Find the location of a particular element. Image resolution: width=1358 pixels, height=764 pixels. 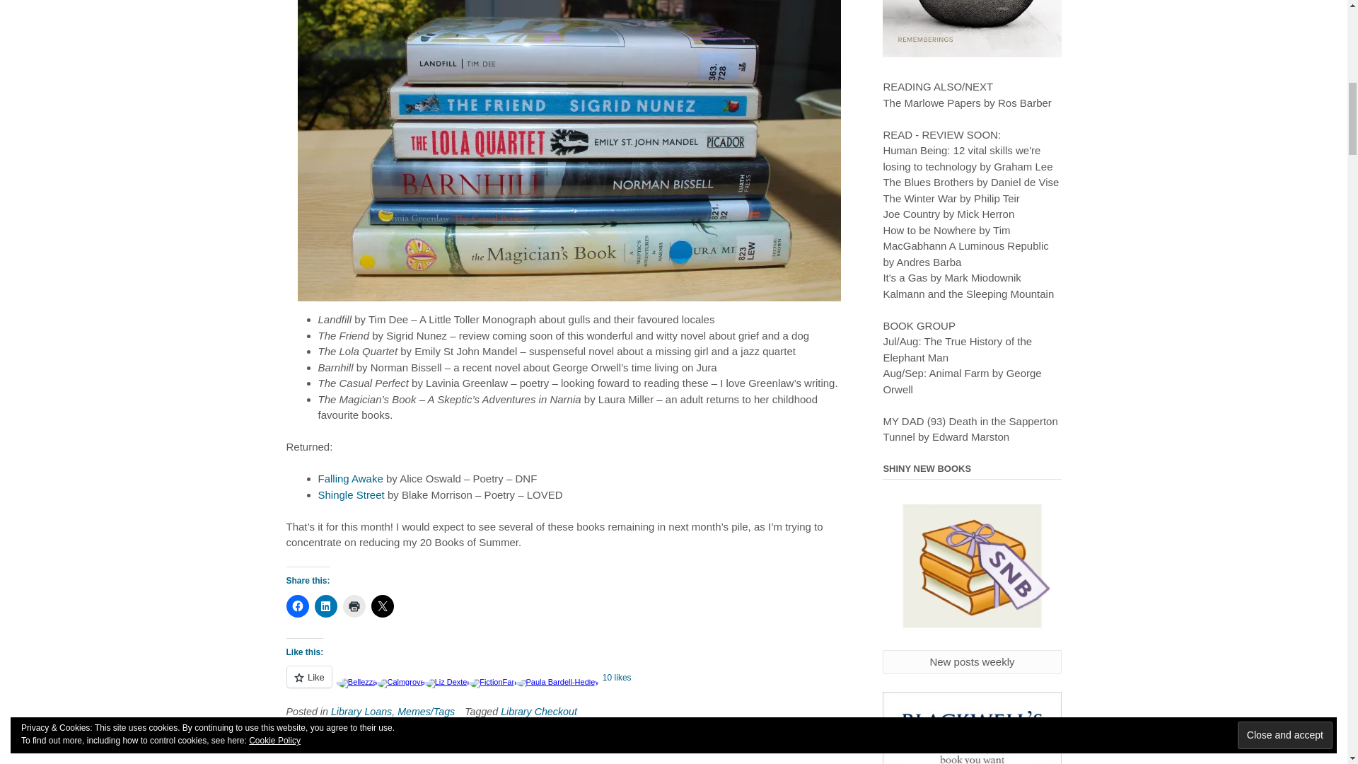

Click to share on LinkedIn is located at coordinates (325, 606).